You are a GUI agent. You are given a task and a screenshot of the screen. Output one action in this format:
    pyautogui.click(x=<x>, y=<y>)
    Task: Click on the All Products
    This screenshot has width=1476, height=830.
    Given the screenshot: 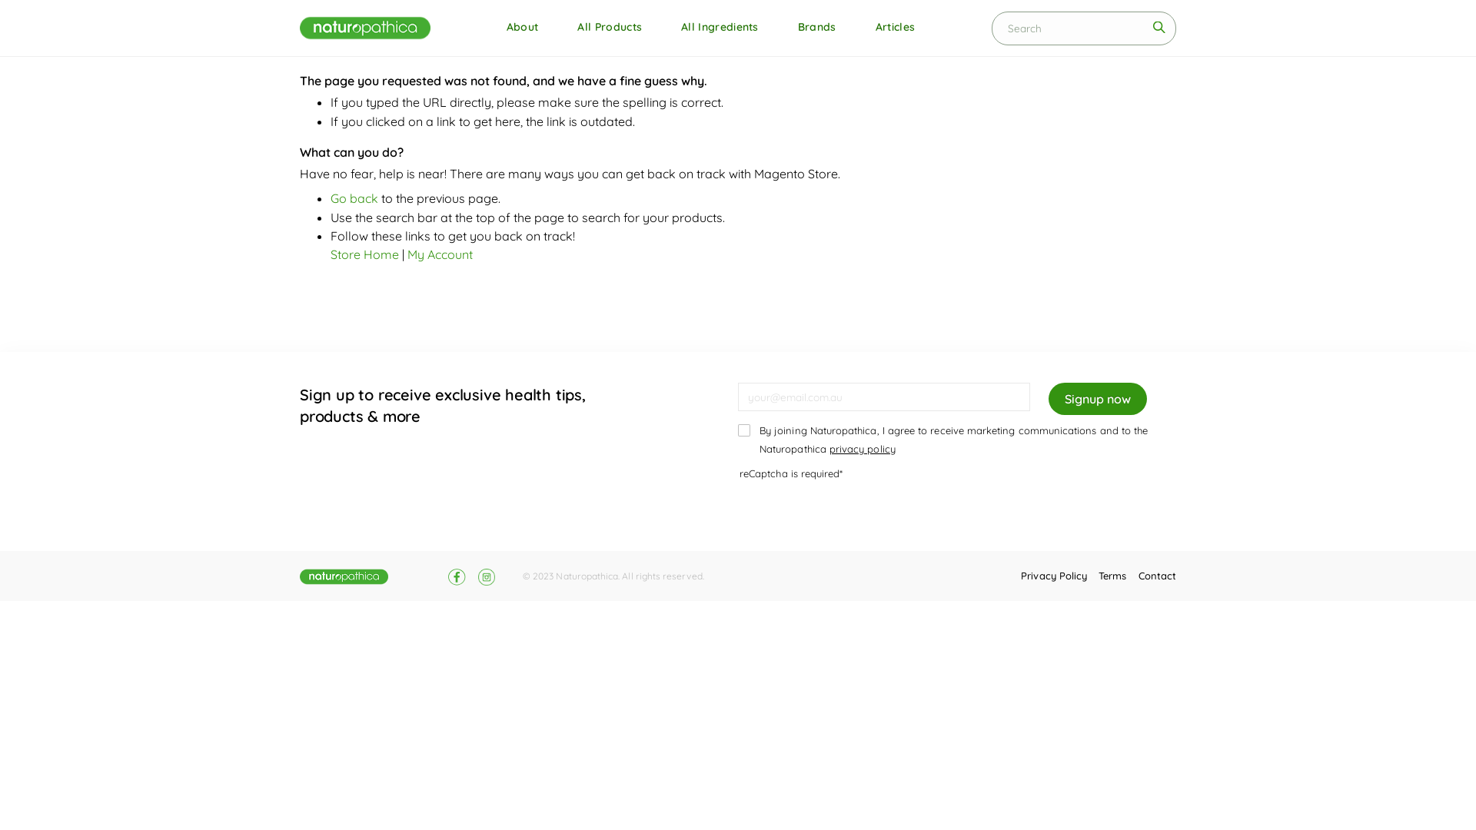 What is the action you would take?
    pyautogui.click(x=610, y=28)
    